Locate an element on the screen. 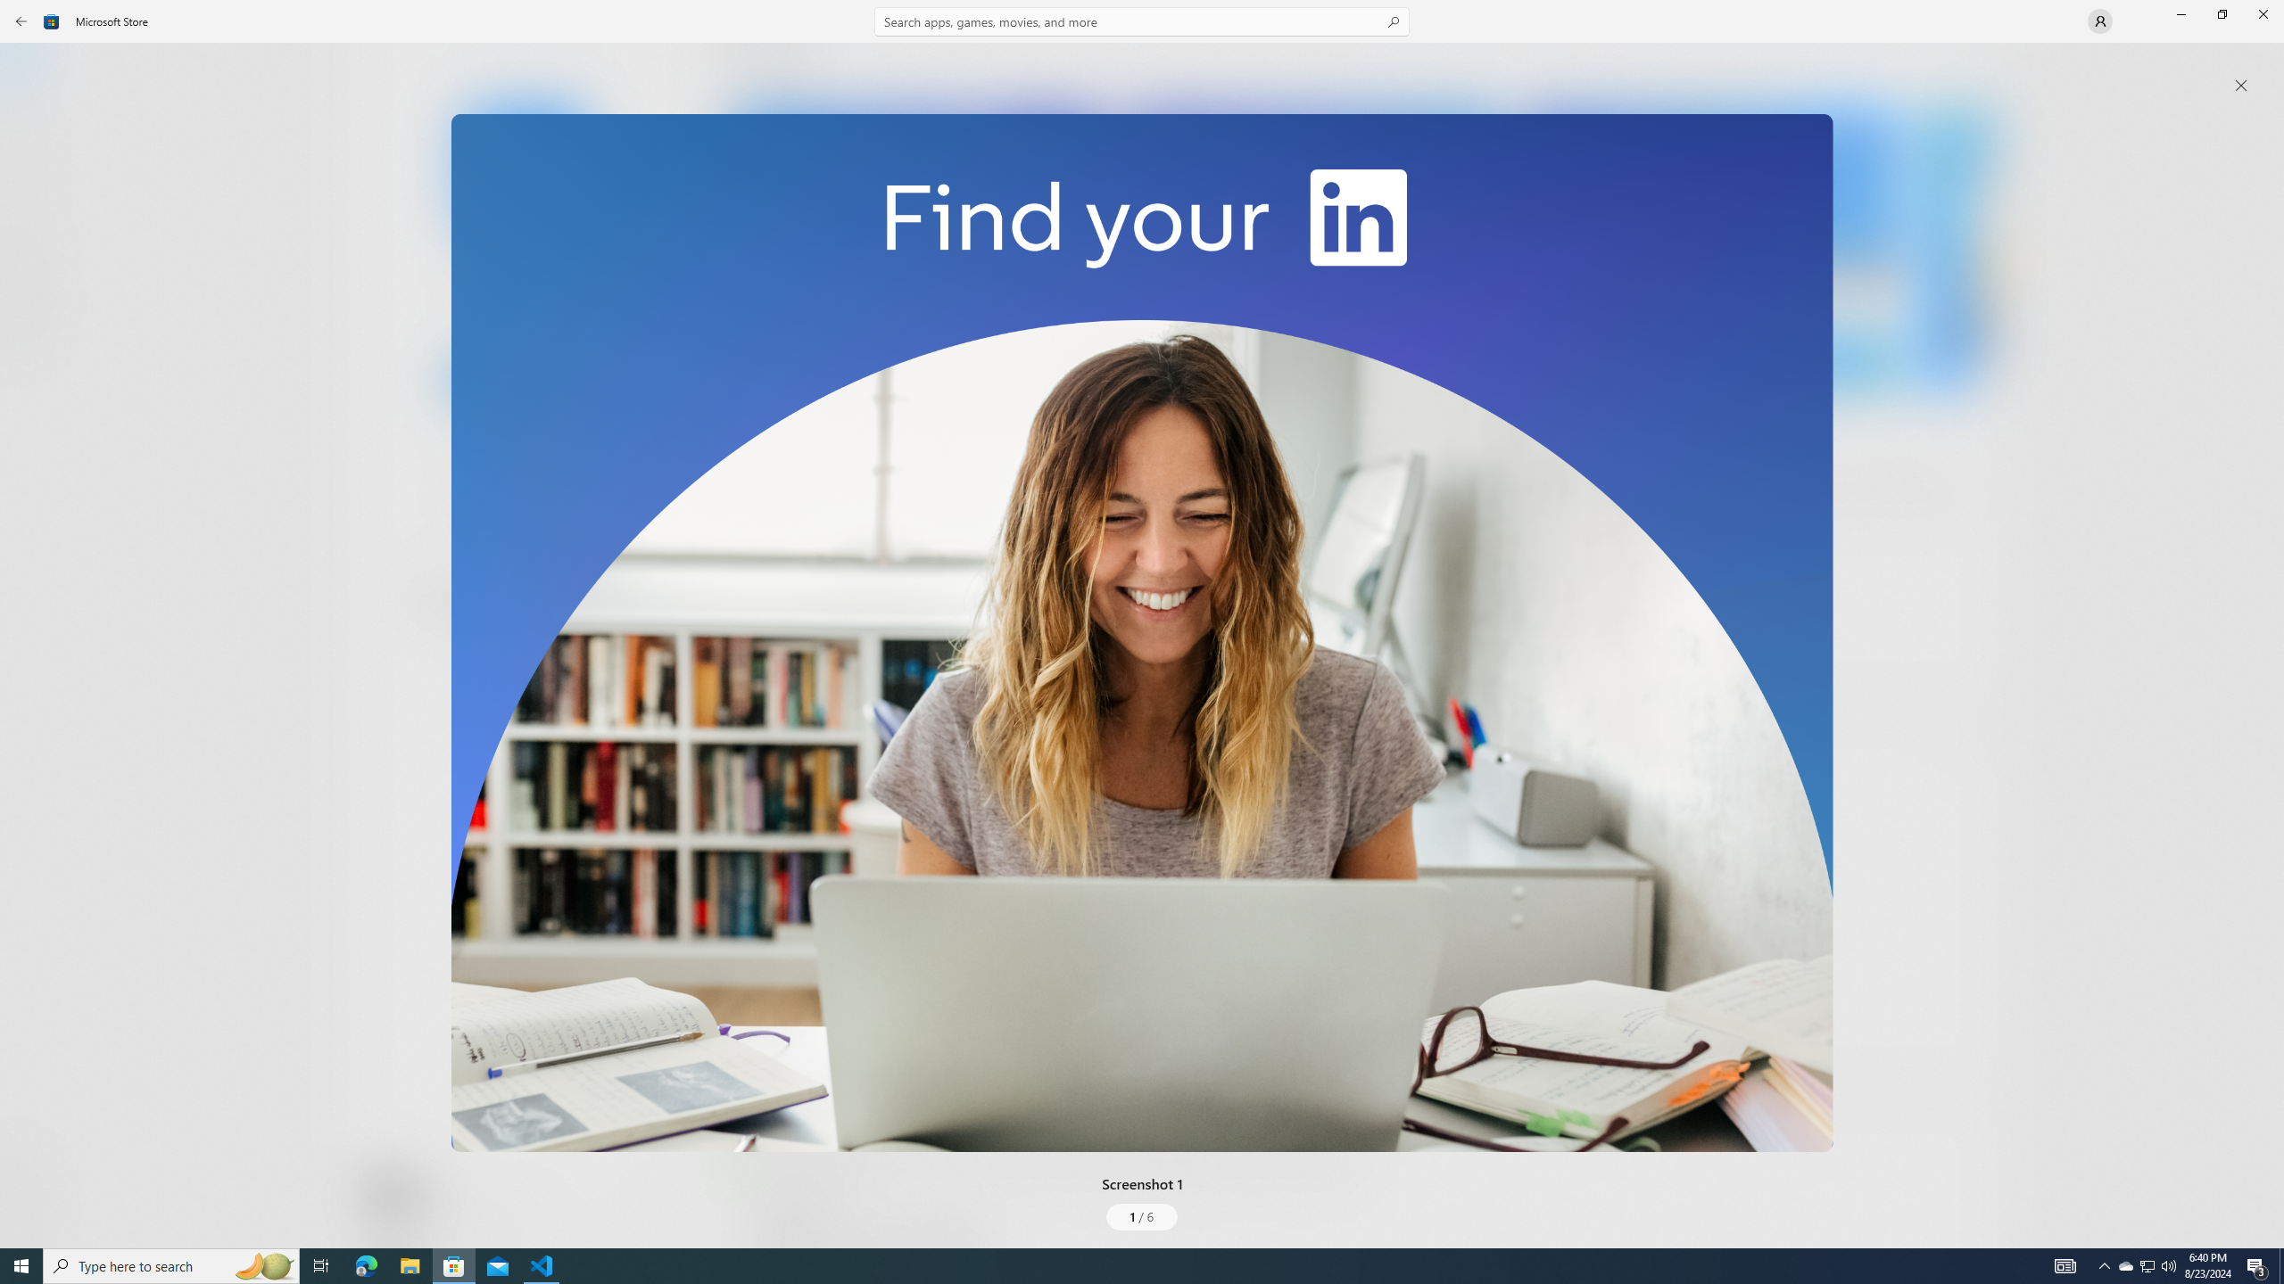  LinkedIn is located at coordinates (523, 297).